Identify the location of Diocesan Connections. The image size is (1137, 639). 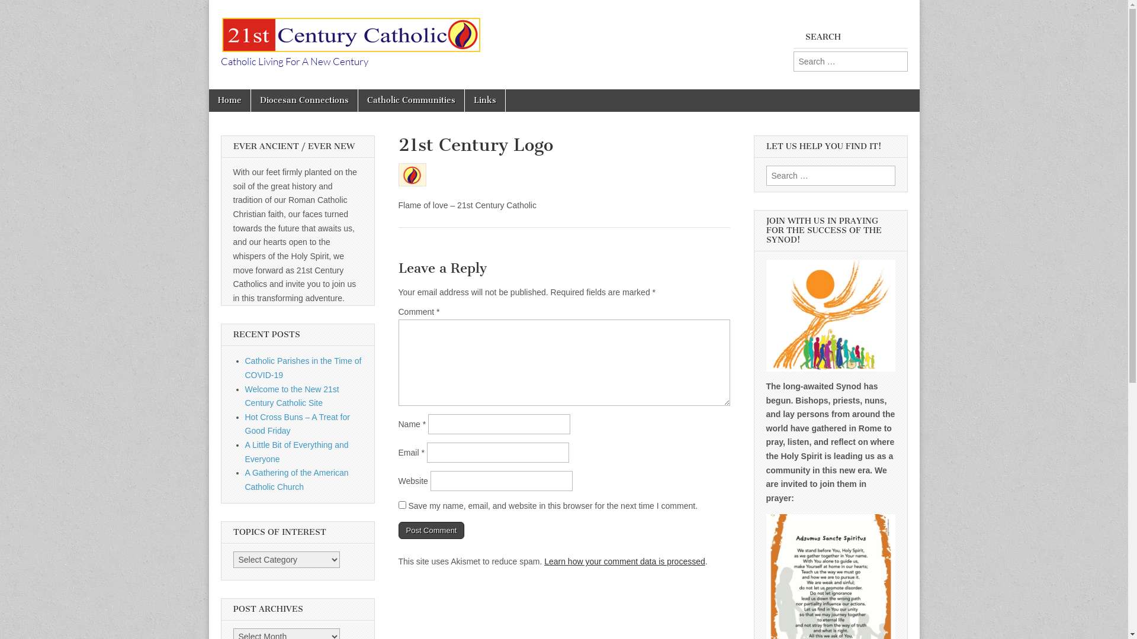
(304, 101).